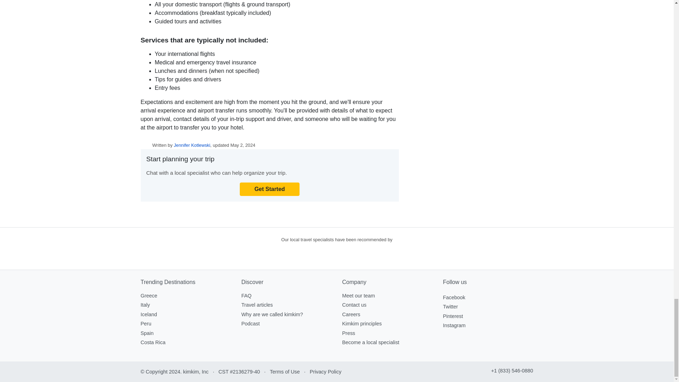 The height and width of the screenshot is (382, 679). What do you see at coordinates (149, 314) in the screenshot?
I see `Plan your trip to Iceland` at bounding box center [149, 314].